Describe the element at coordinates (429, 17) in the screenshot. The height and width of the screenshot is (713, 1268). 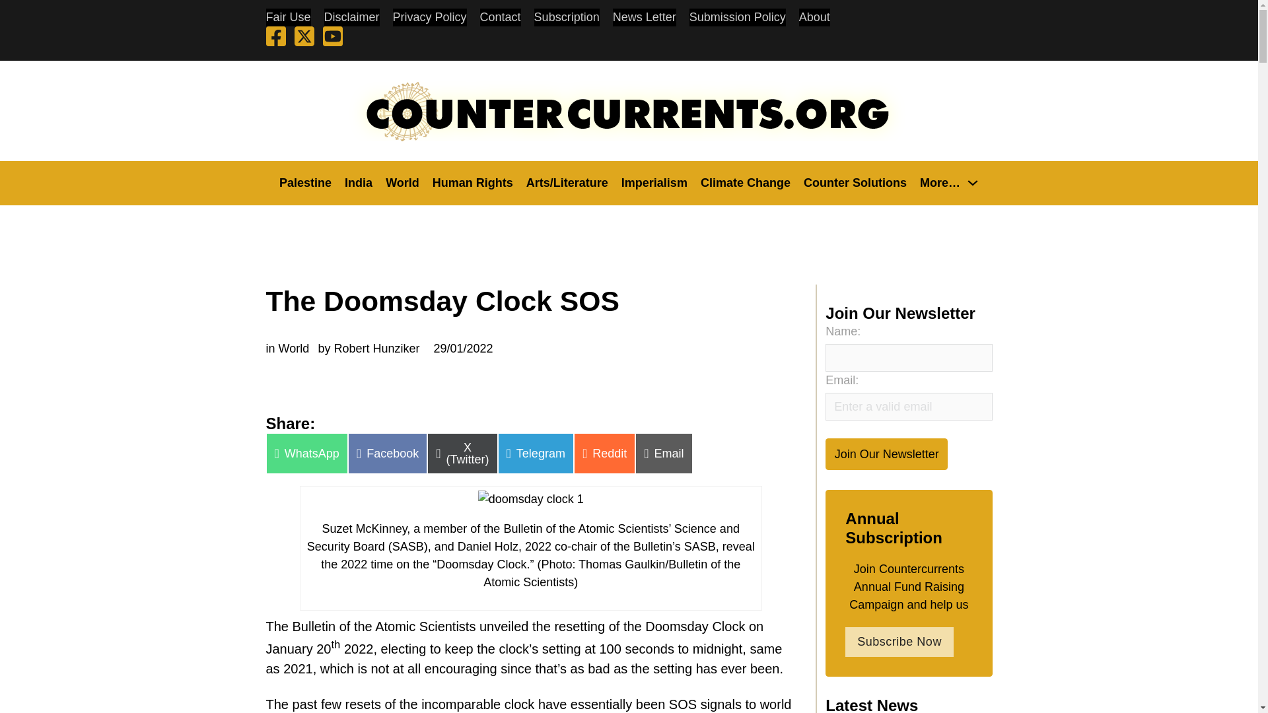
I see `Privacy Policy` at that location.